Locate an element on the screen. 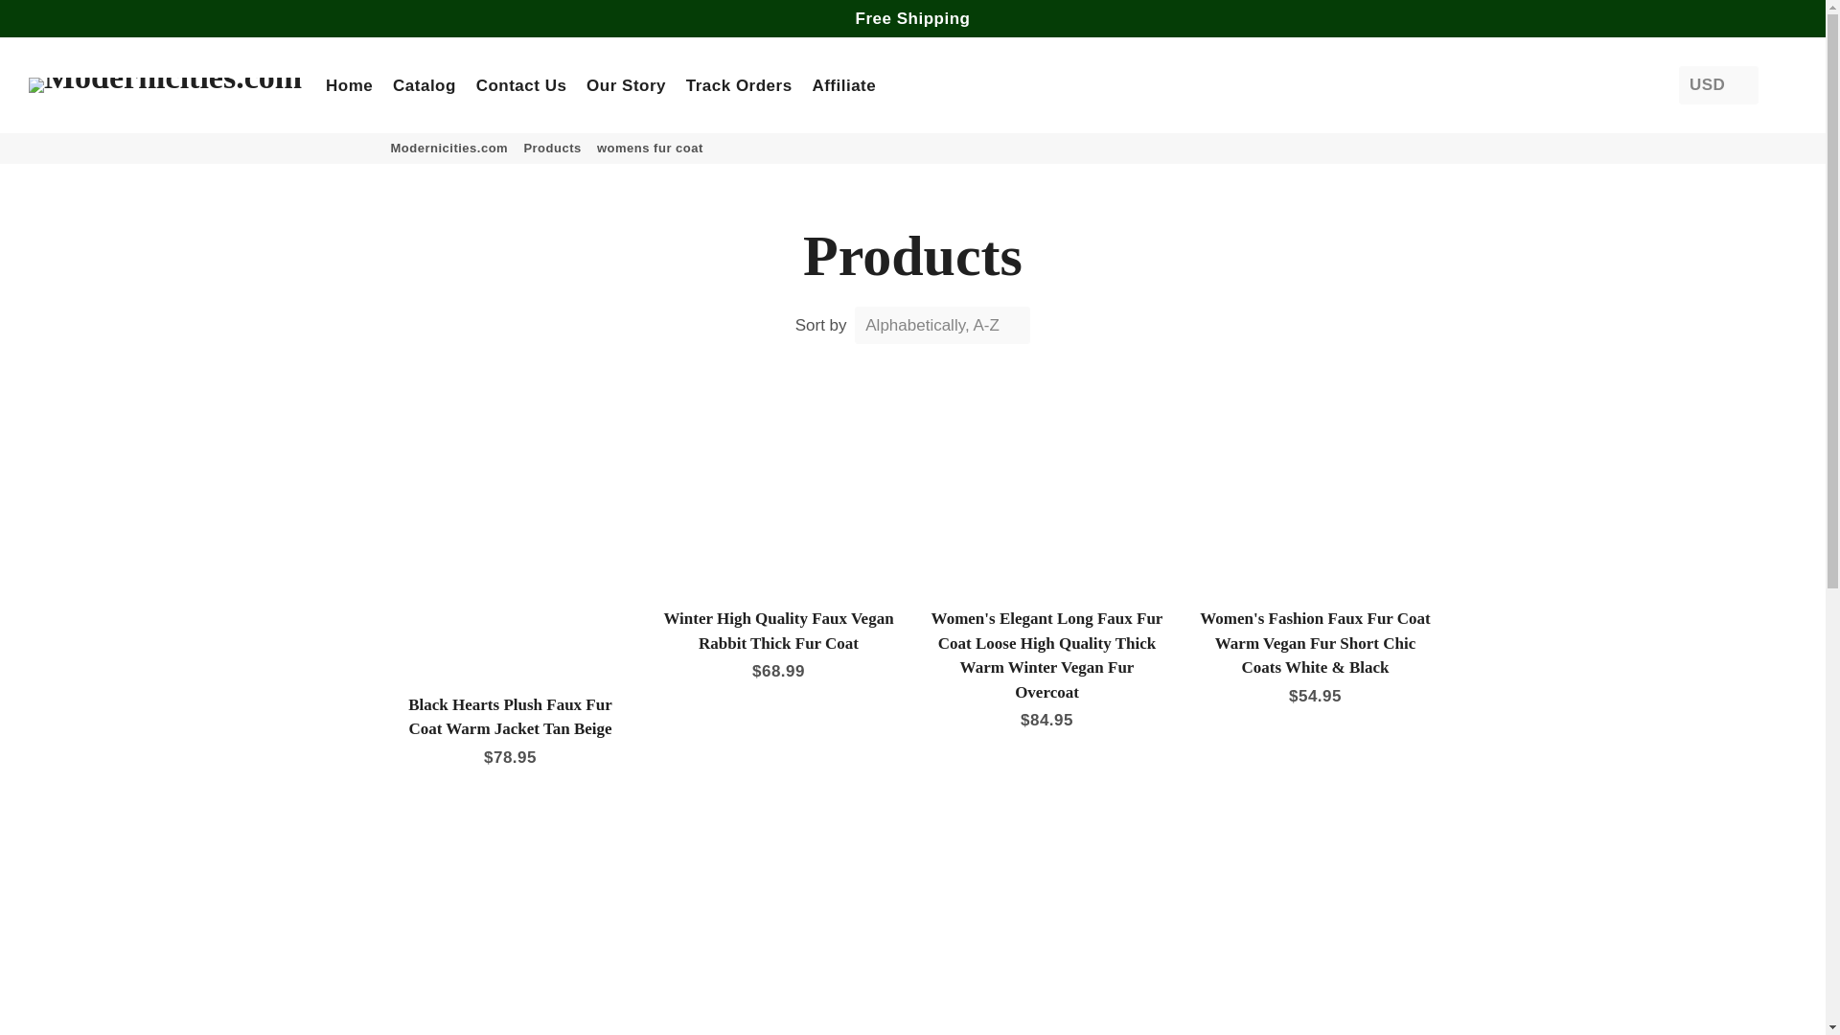 Image resolution: width=1840 pixels, height=1035 pixels. Cart is located at coordinates (1788, 84).